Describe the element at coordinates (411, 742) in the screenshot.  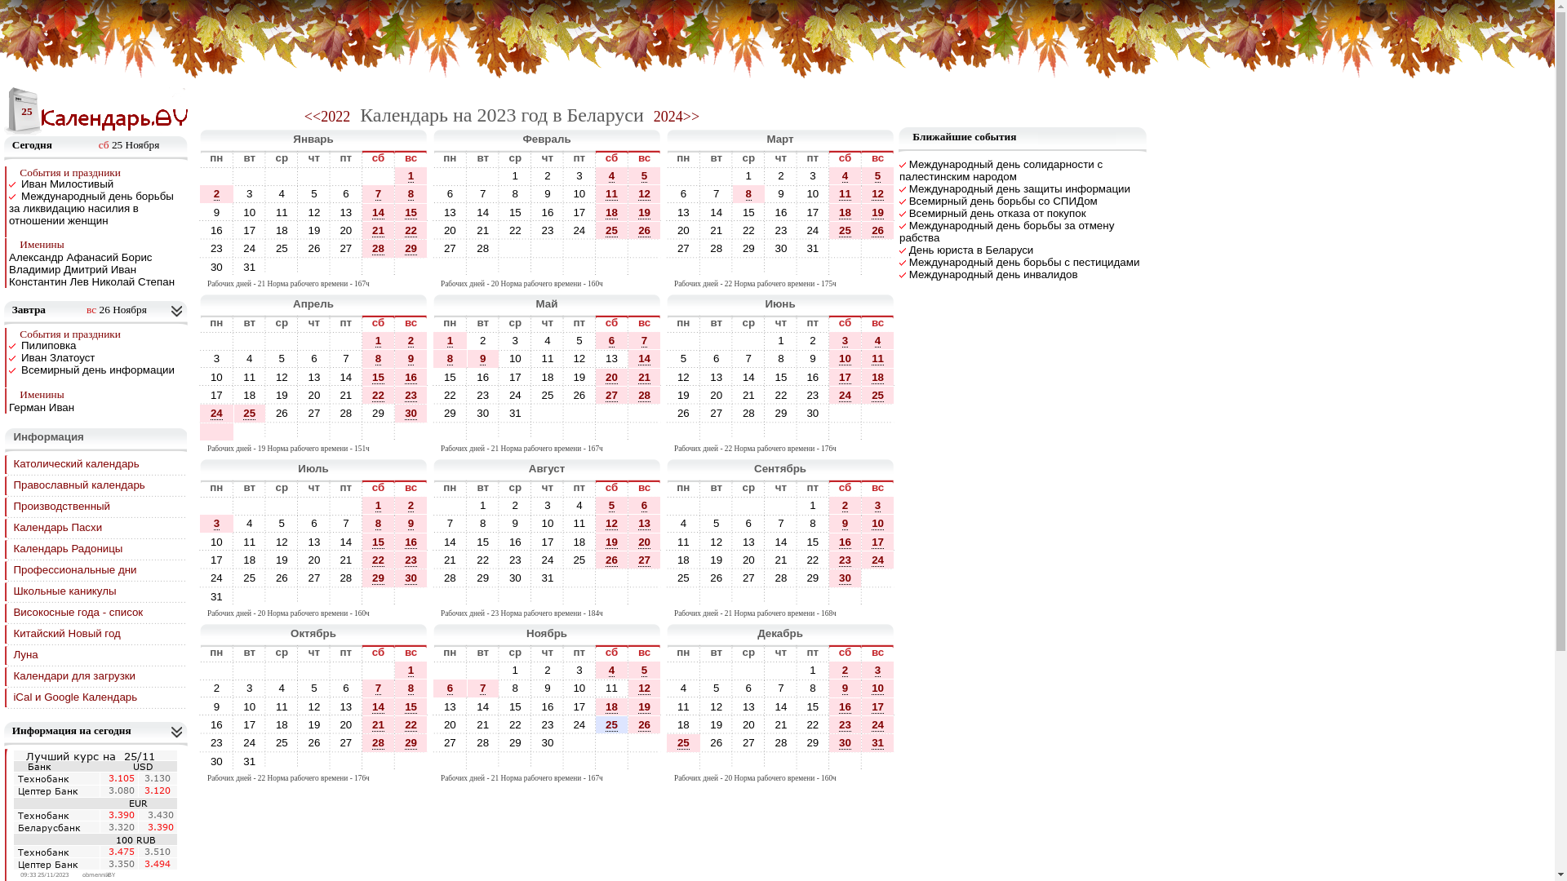
I see `29` at that location.